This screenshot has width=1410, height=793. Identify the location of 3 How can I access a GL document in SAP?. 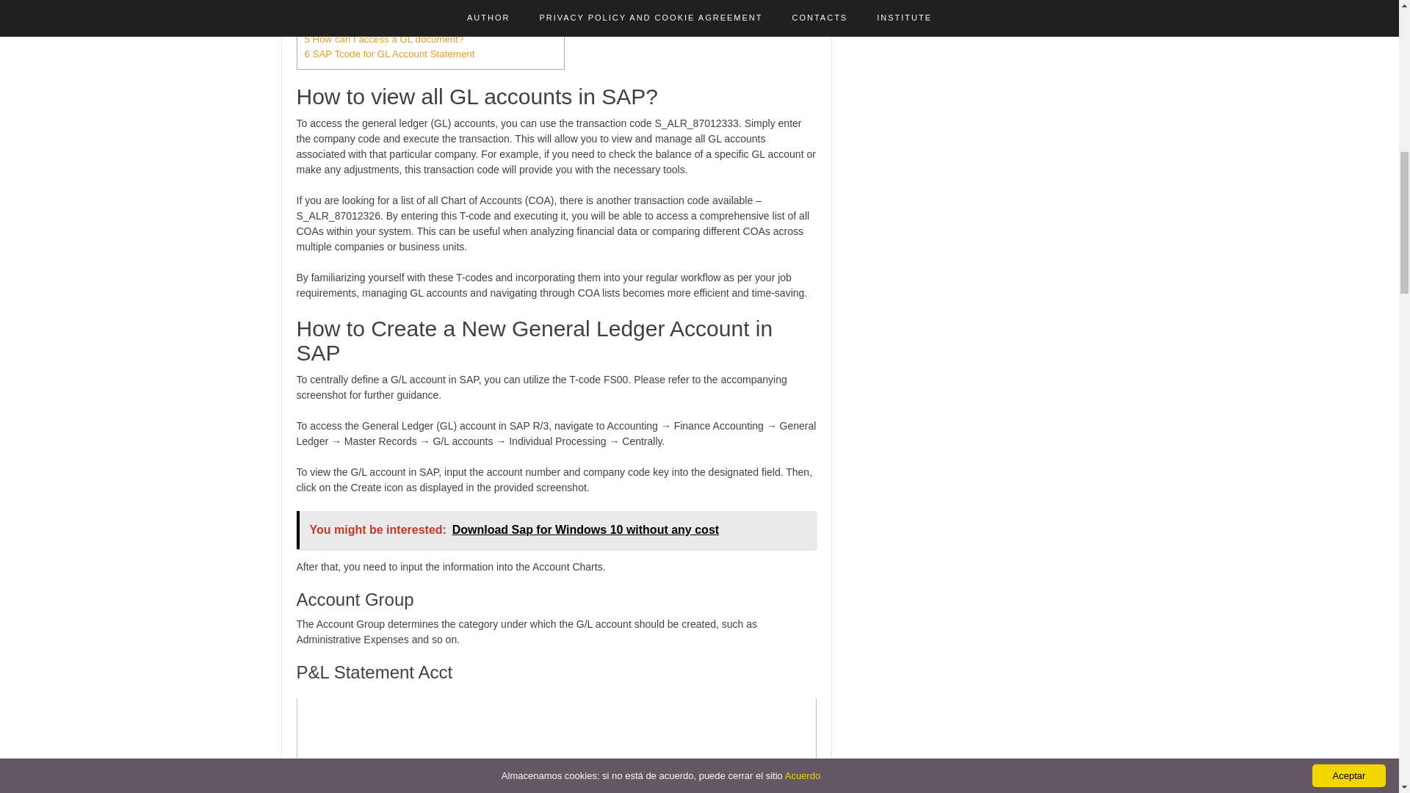
(399, 10).